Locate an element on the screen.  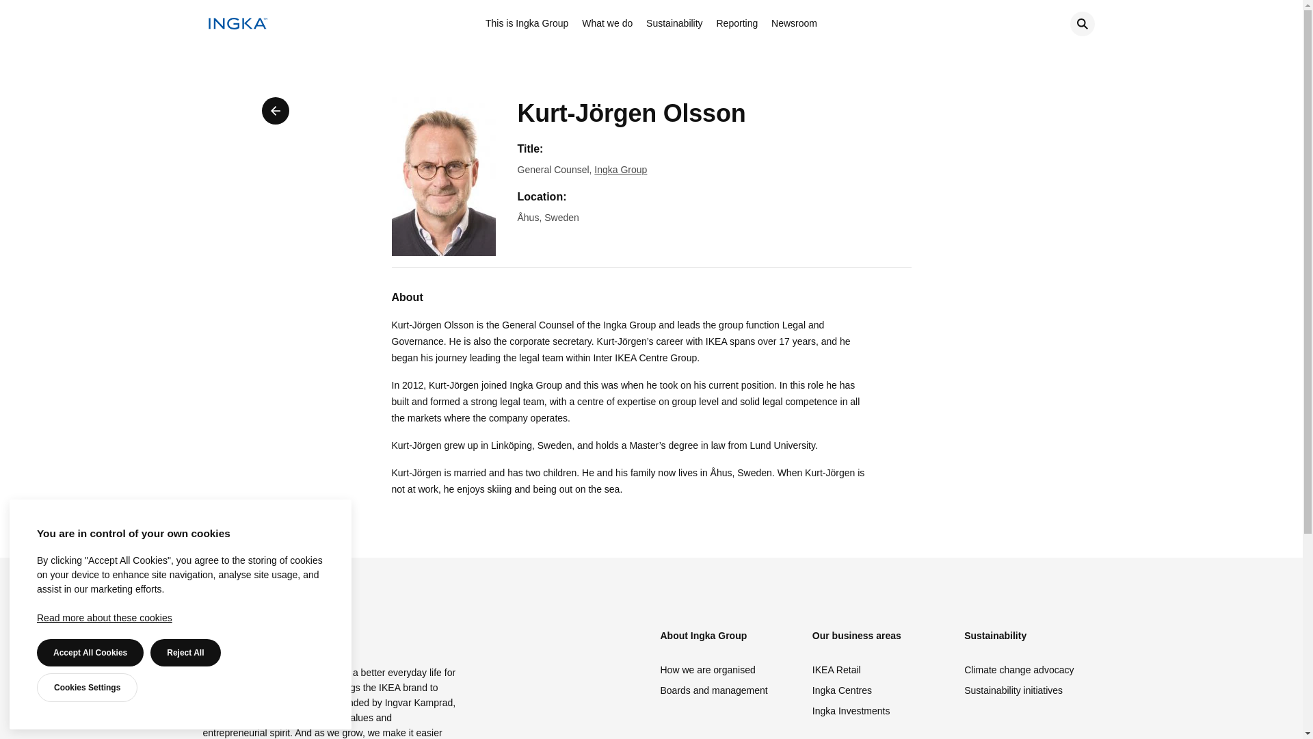
Sustainability is located at coordinates (674, 24).